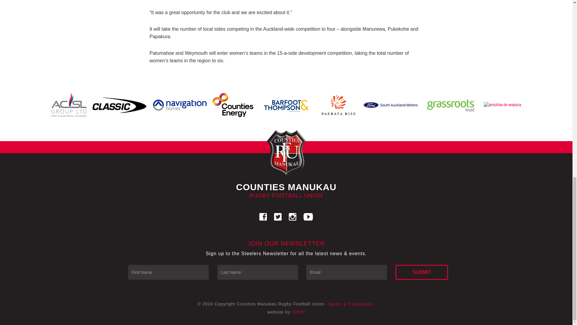  I want to click on South Auckland Motors, so click(391, 105).